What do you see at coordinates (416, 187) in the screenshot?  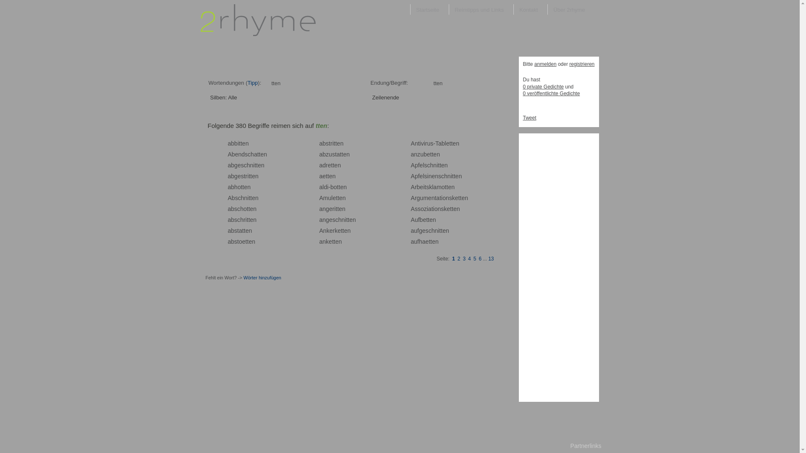 I see `r` at bounding box center [416, 187].